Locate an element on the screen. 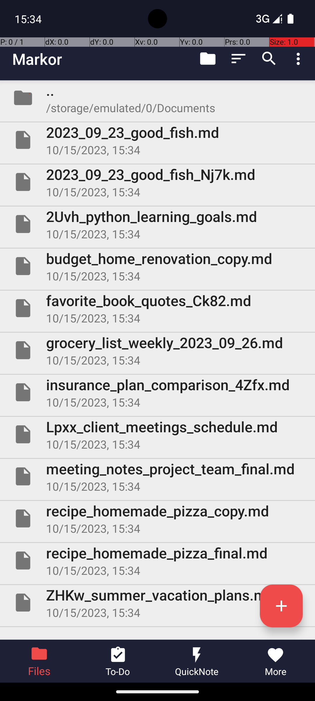  File recipe_homemade_pizza_final.md  is located at coordinates (157, 561).